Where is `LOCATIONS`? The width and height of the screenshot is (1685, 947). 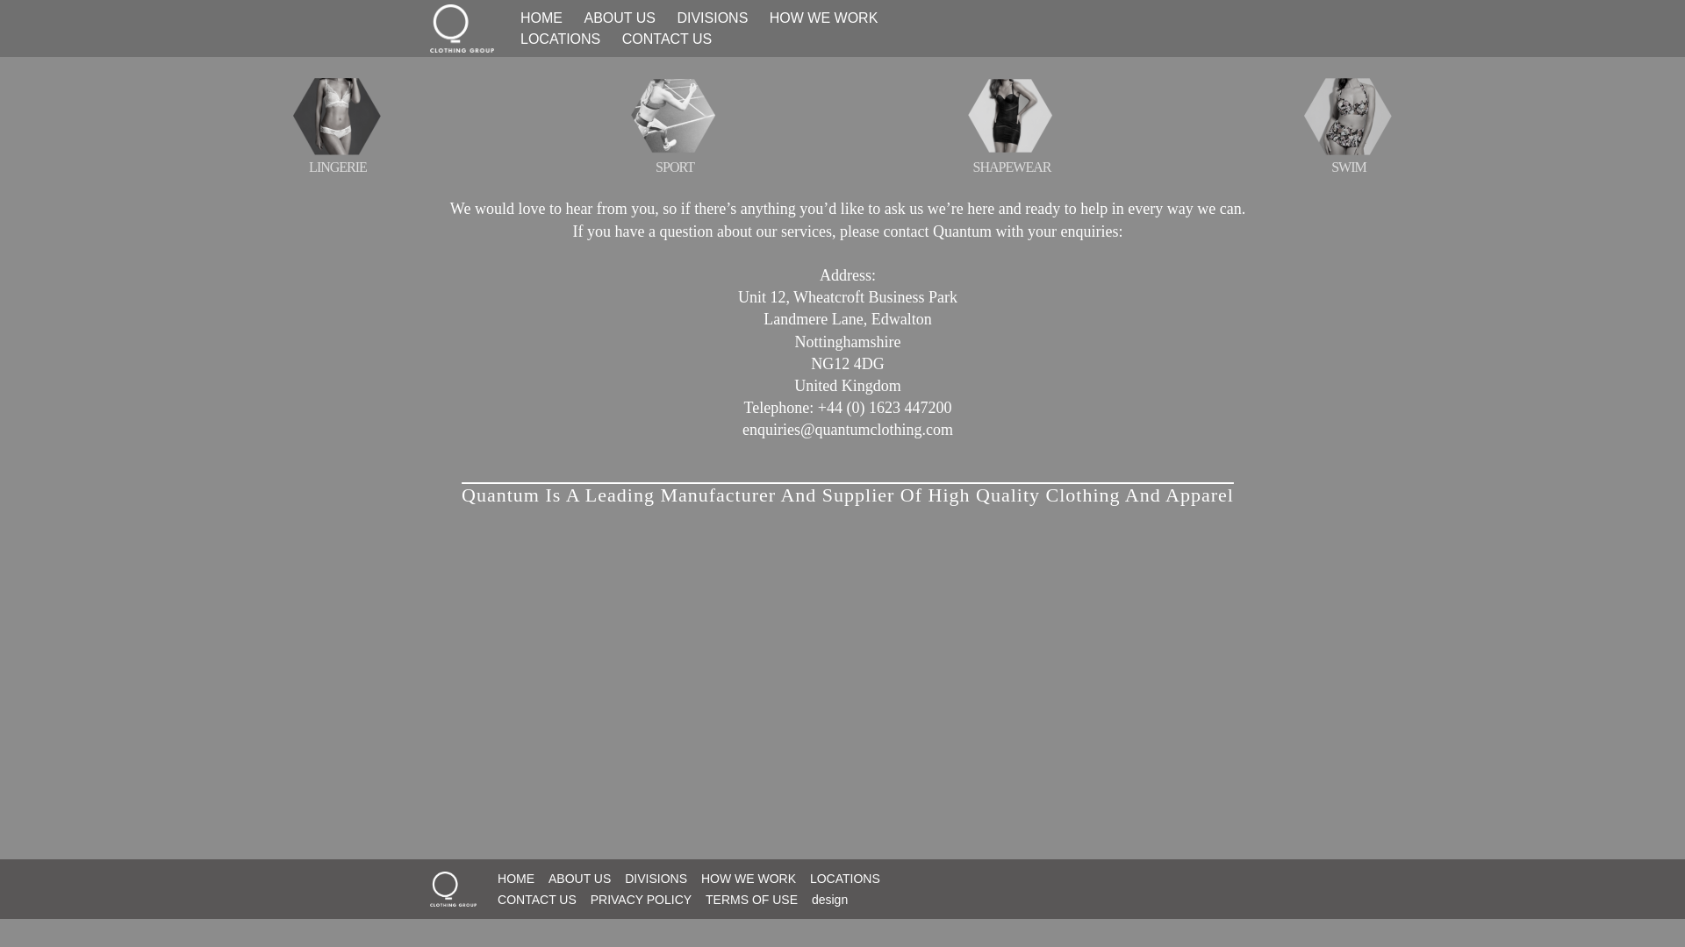
LOCATIONS is located at coordinates (844, 879).